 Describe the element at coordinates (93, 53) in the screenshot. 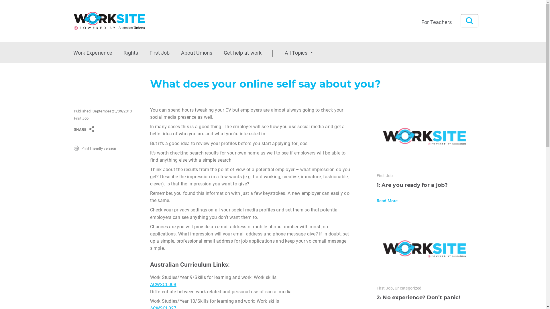

I see `Work Experience` at that location.